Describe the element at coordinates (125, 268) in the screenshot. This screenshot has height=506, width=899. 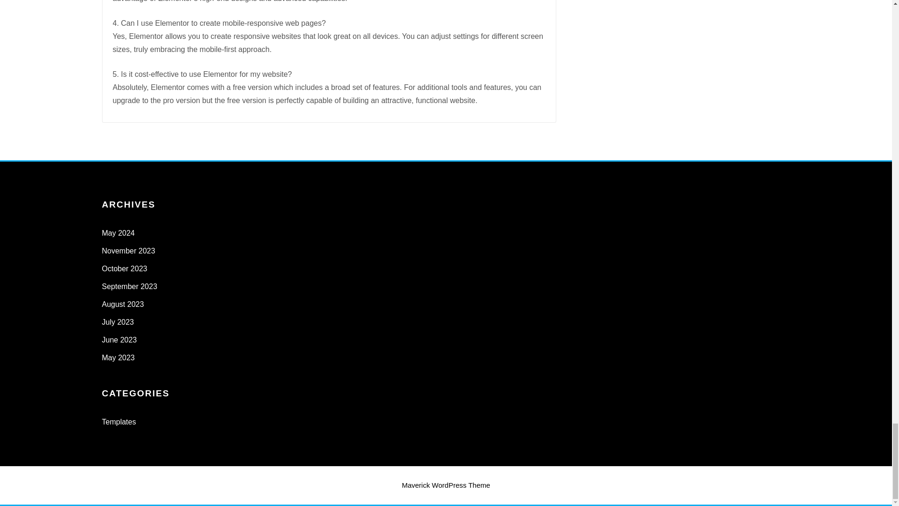
I see `October 2023` at that location.